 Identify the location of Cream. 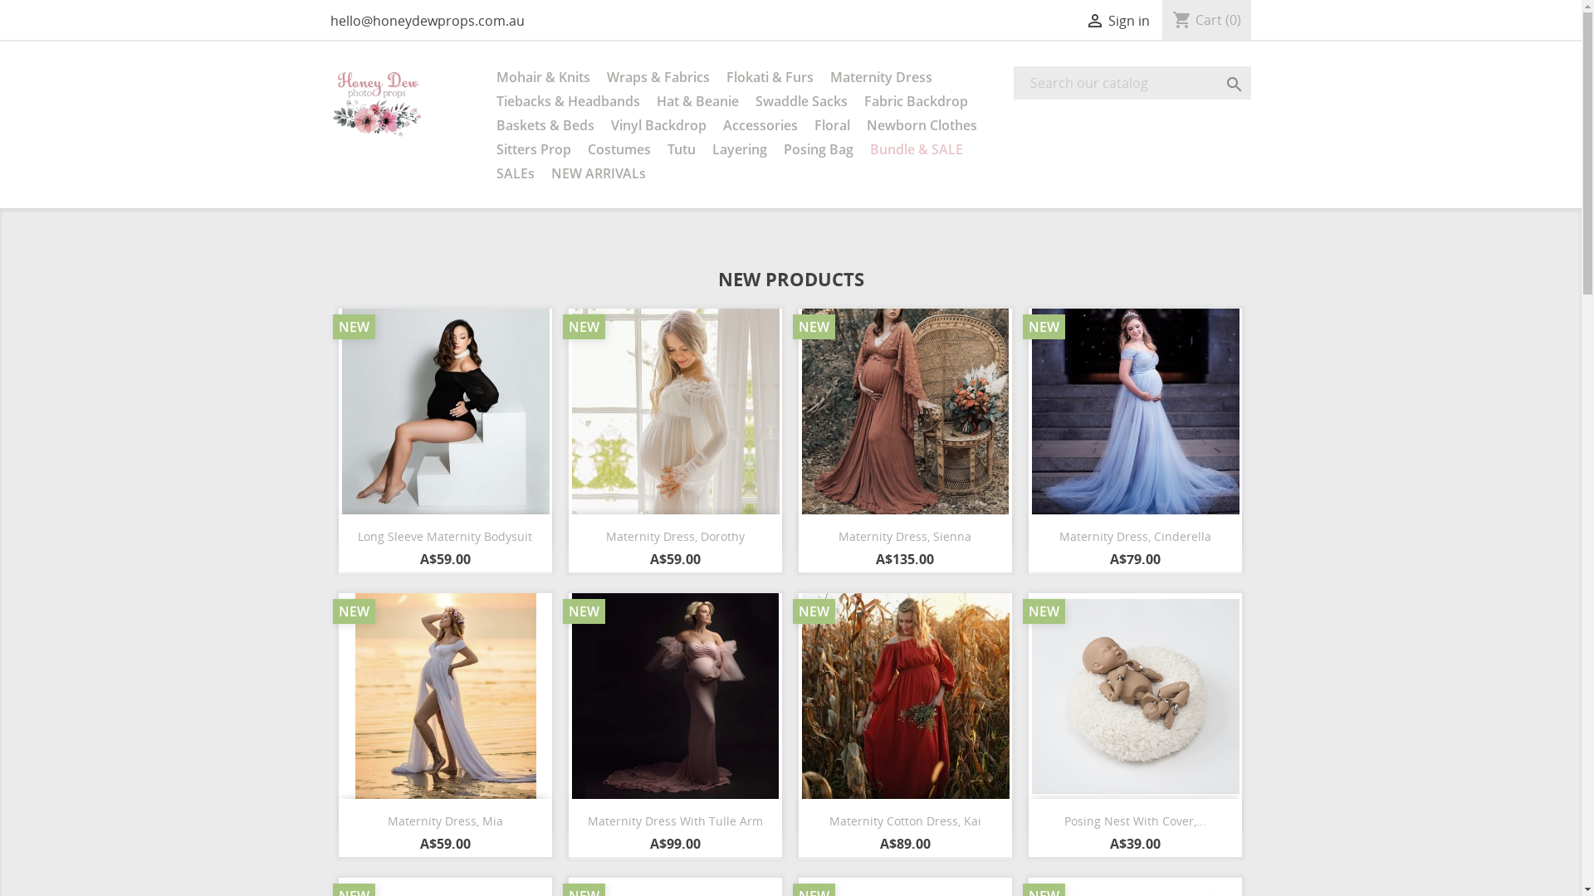
(877, 841).